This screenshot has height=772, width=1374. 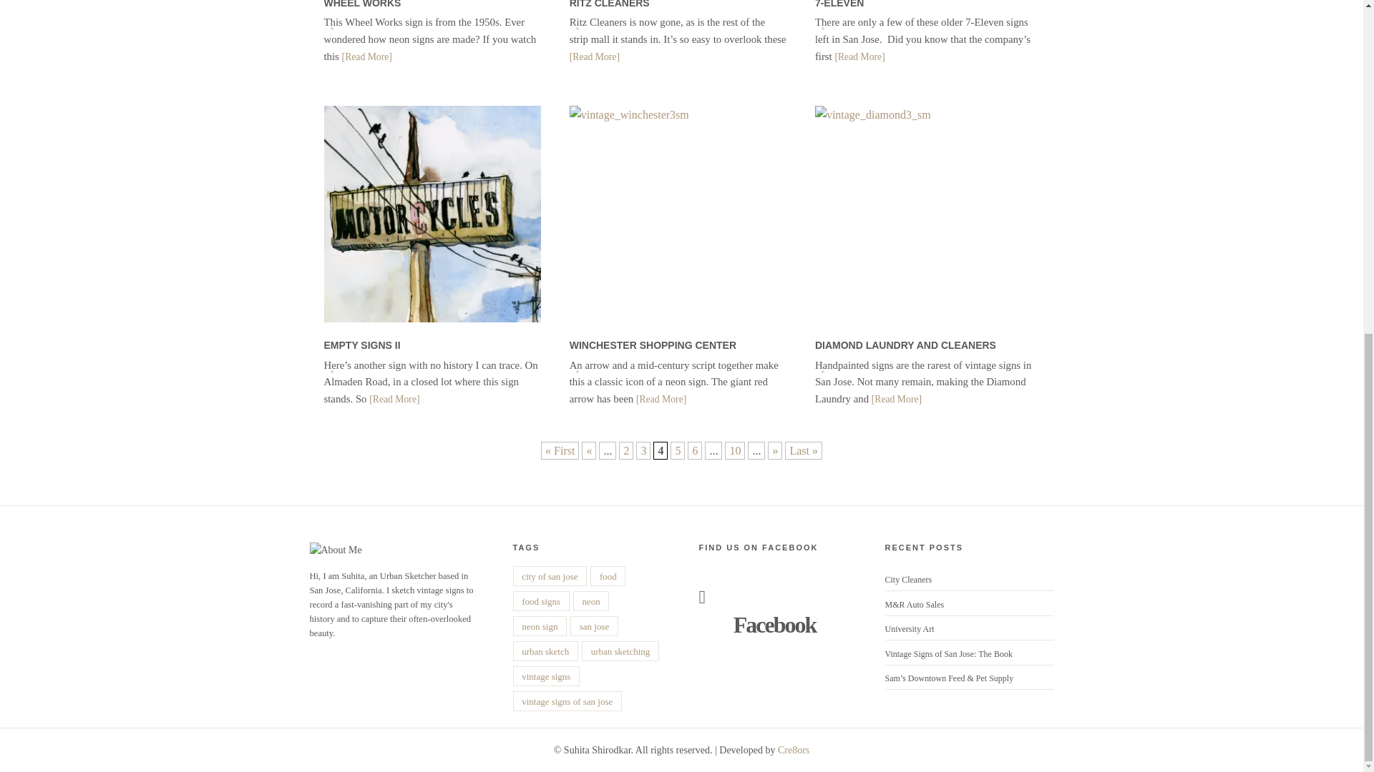 I want to click on Sign up!, so click(x=1261, y=376).